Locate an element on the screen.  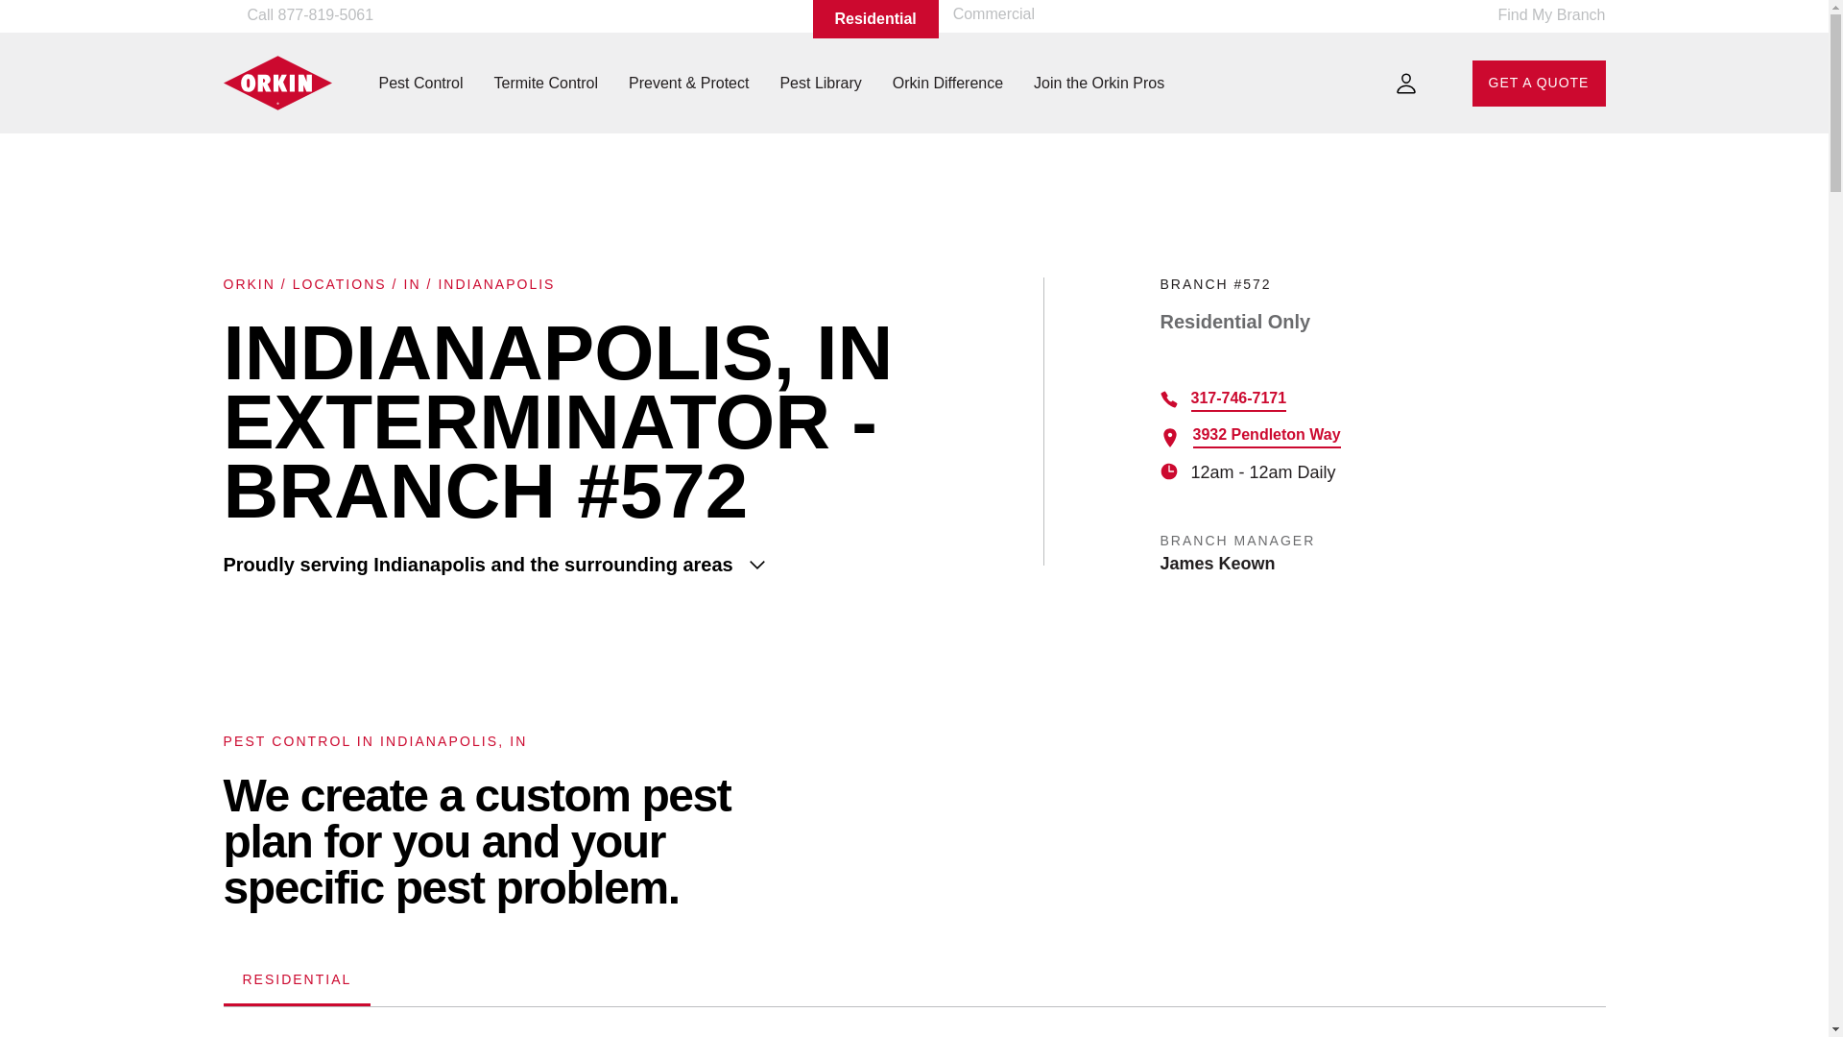
Residential is located at coordinates (875, 19).